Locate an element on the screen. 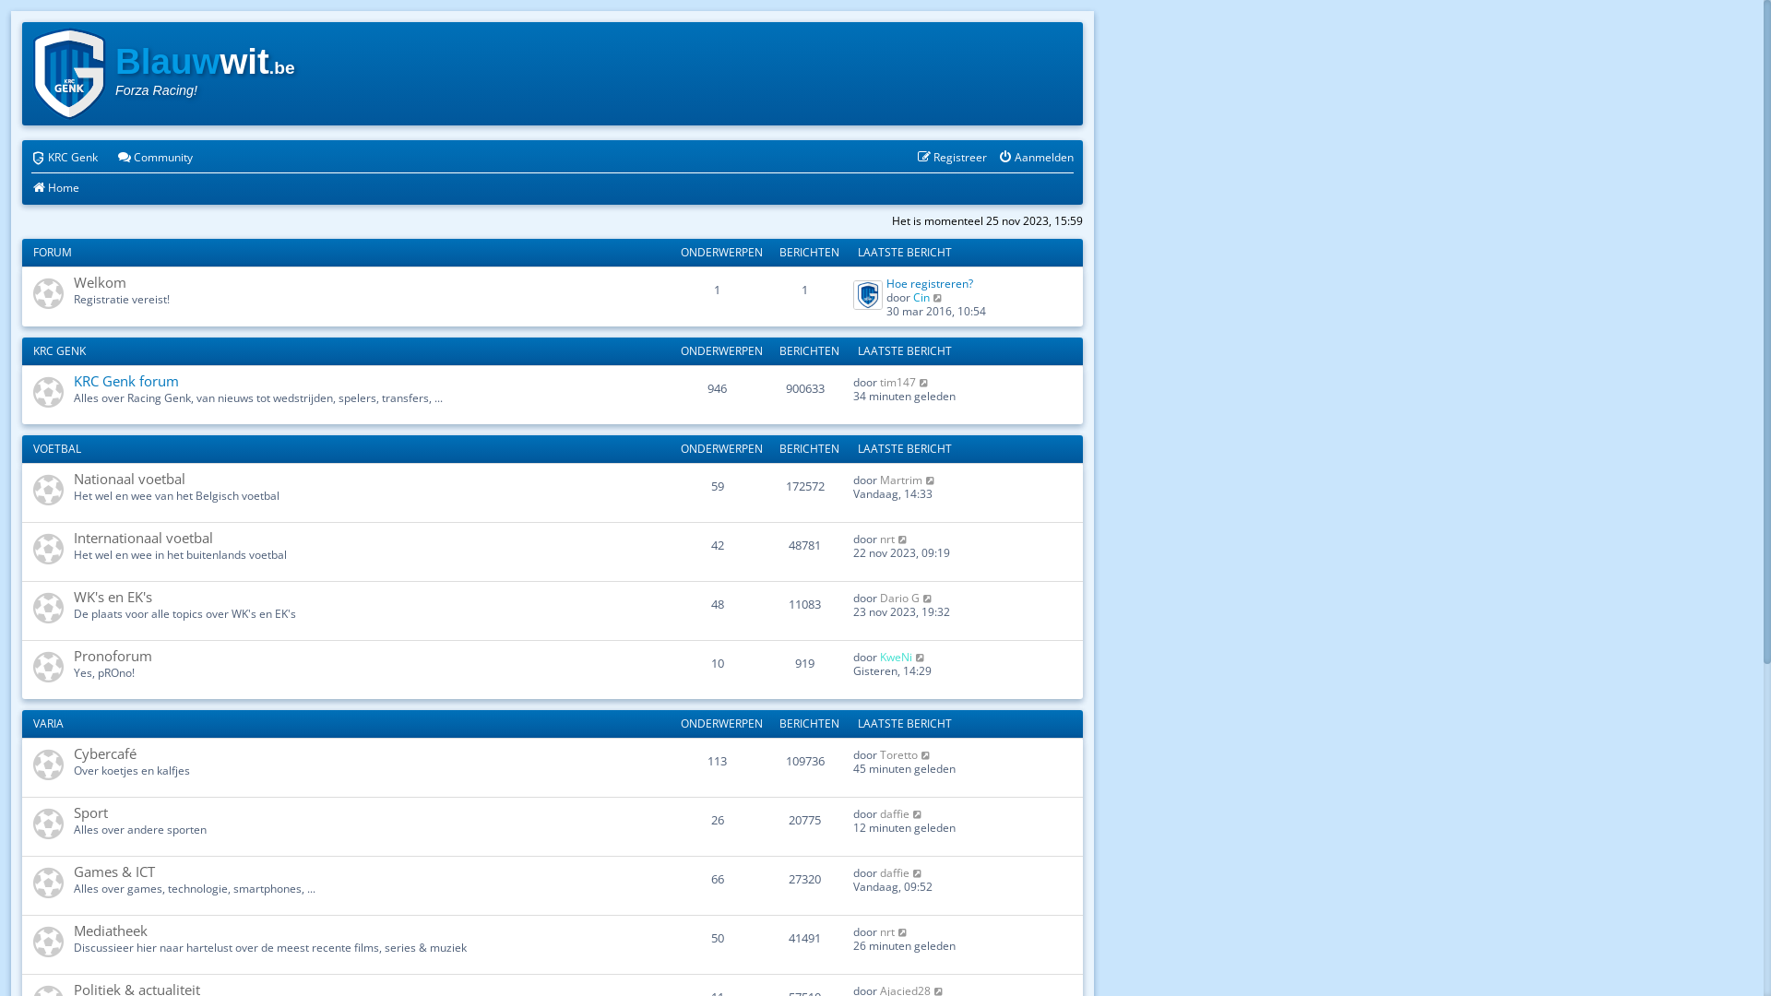 The image size is (1771, 996). Pronoforum is located at coordinates (113, 656).